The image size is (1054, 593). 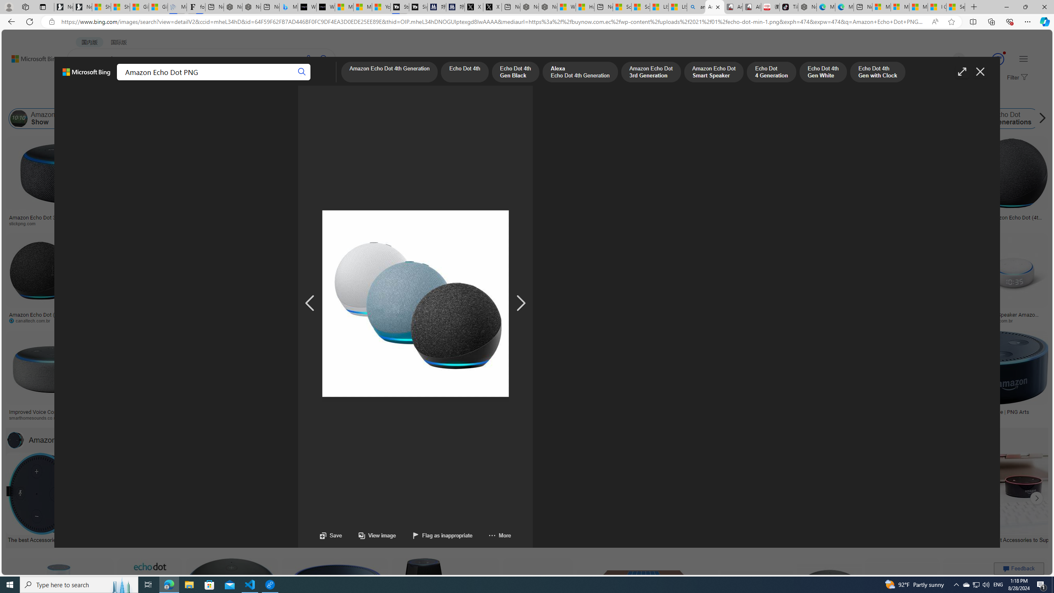 I want to click on License, so click(x=273, y=98).